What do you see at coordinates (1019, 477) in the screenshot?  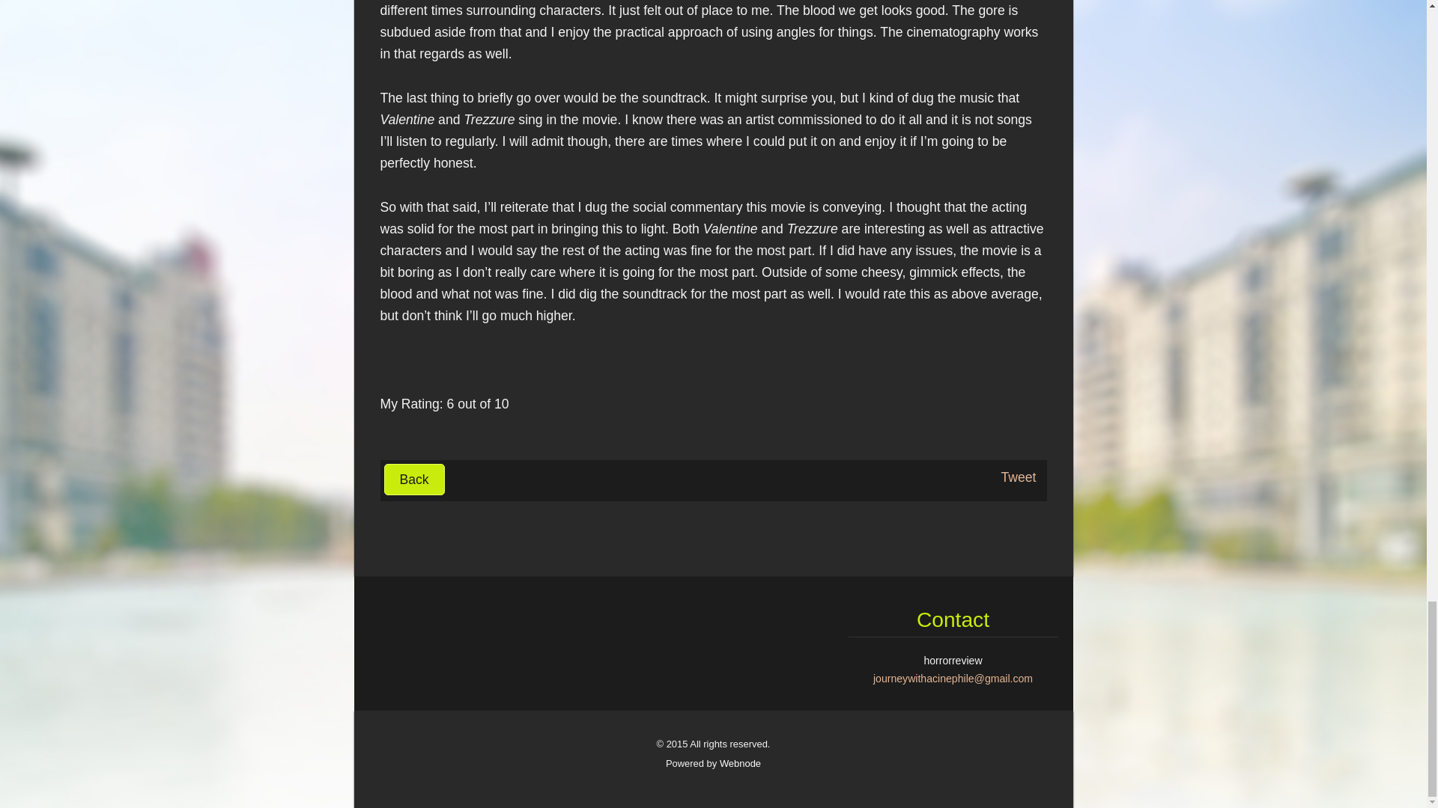 I see `Tweet` at bounding box center [1019, 477].